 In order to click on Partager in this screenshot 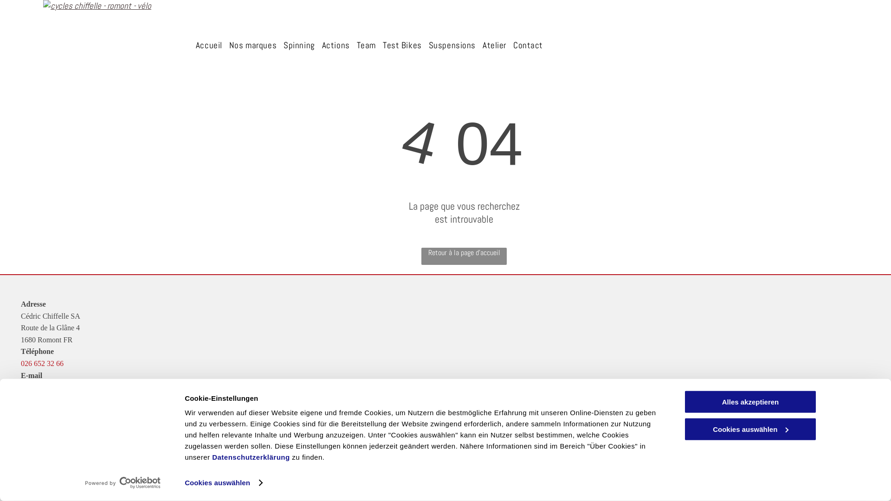, I will do `click(10, 499)`.